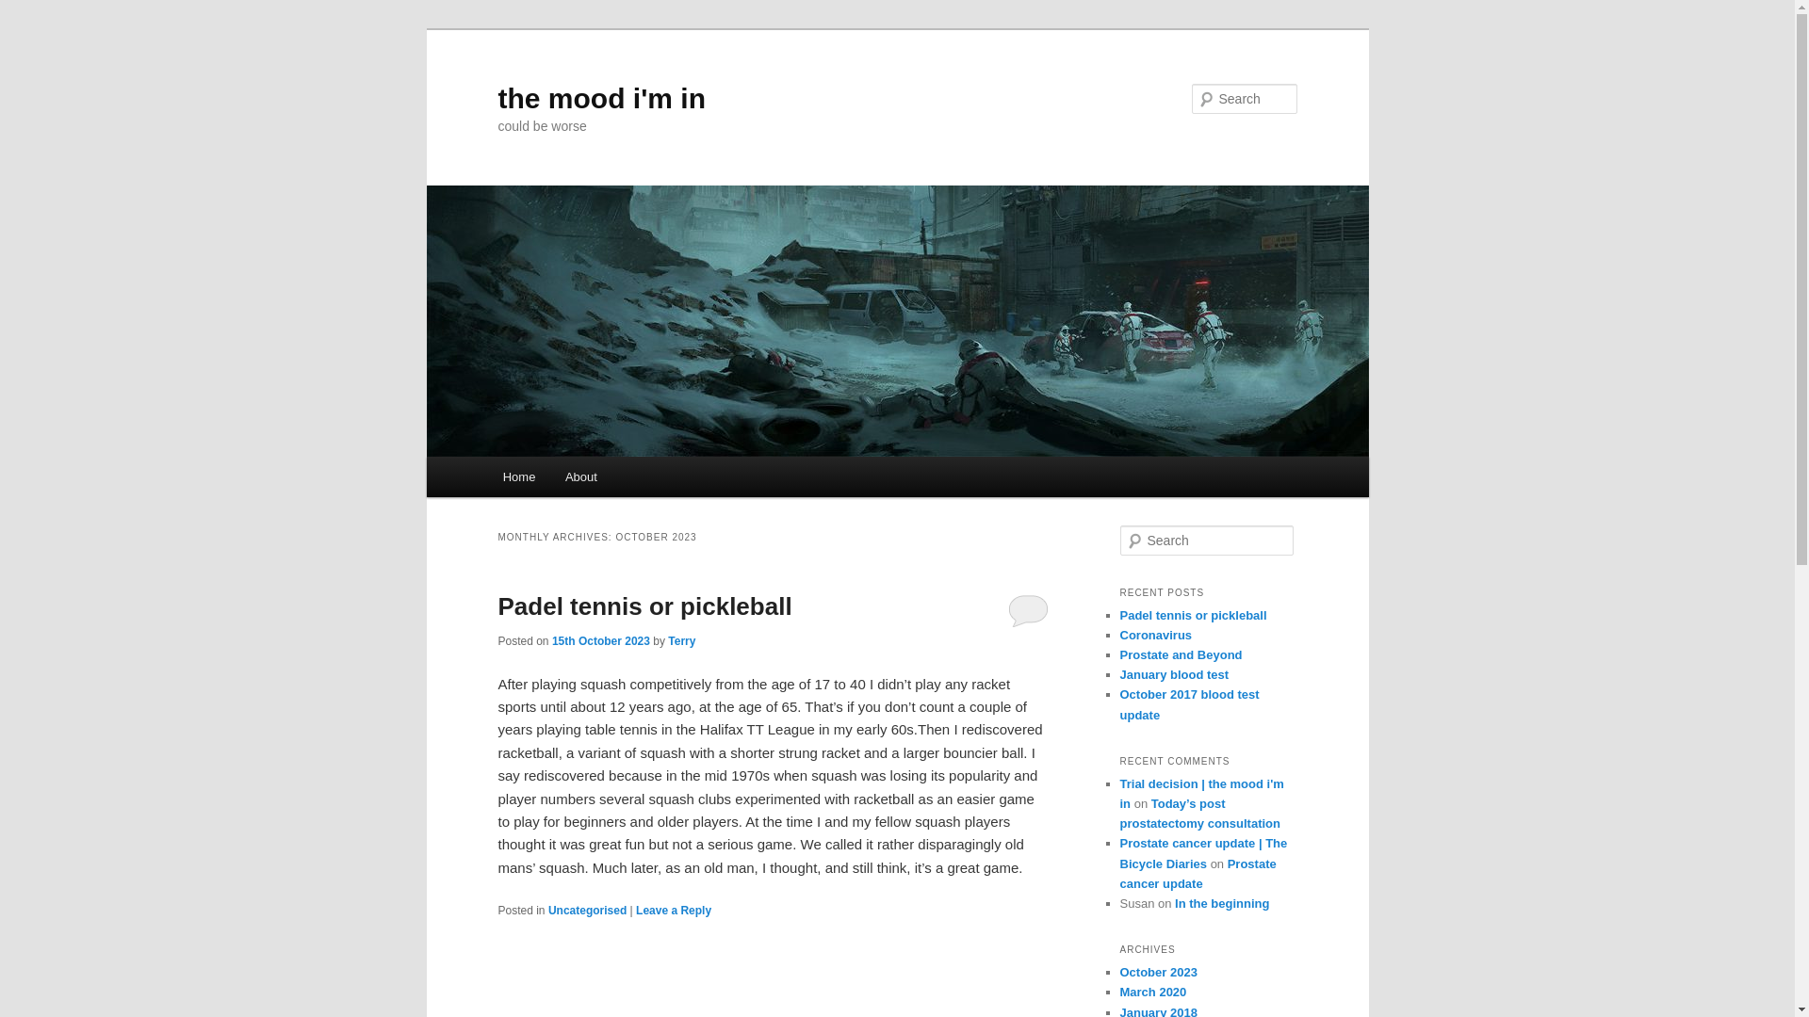  Describe the element at coordinates (1221, 902) in the screenshot. I see `In the beginning` at that location.